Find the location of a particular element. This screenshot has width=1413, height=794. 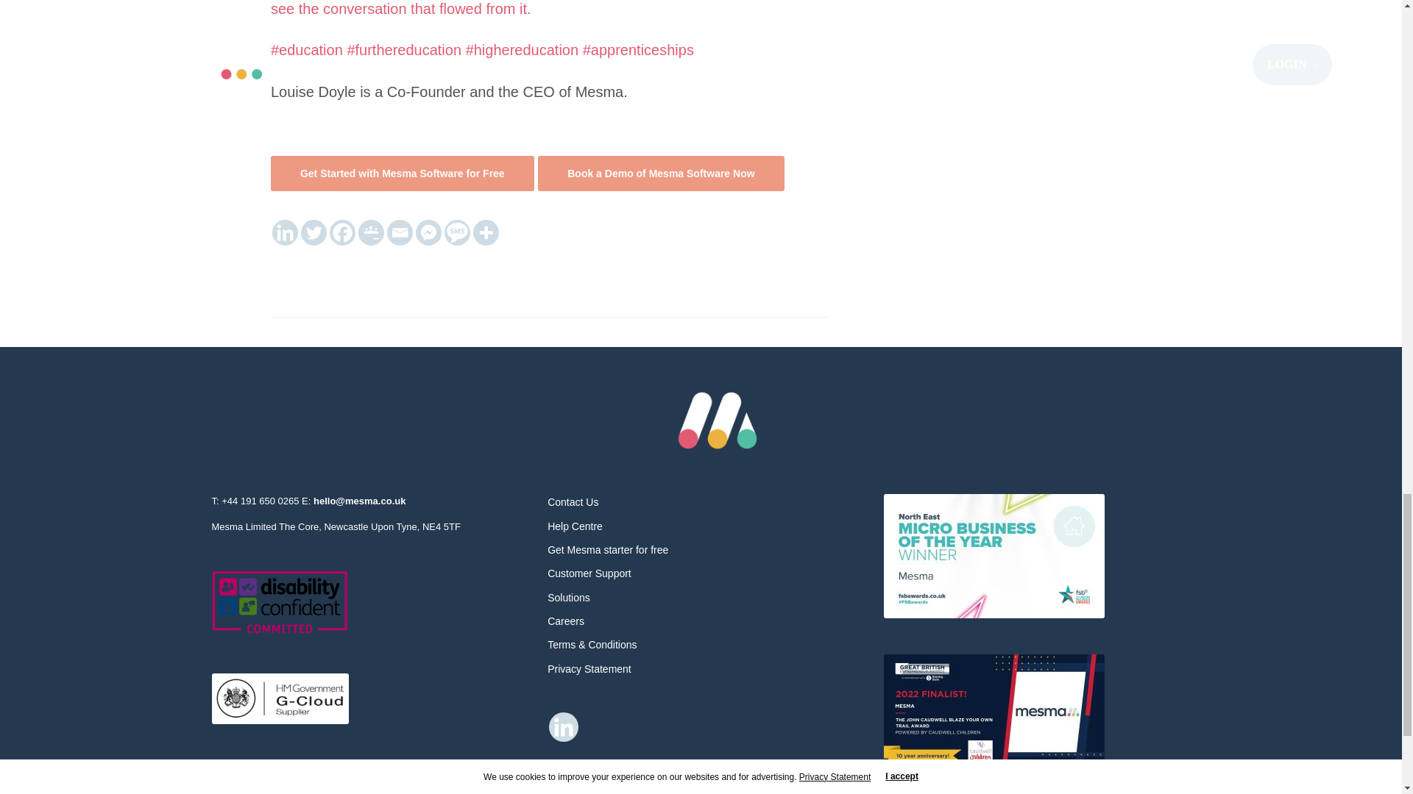

Linkedin is located at coordinates (564, 726).